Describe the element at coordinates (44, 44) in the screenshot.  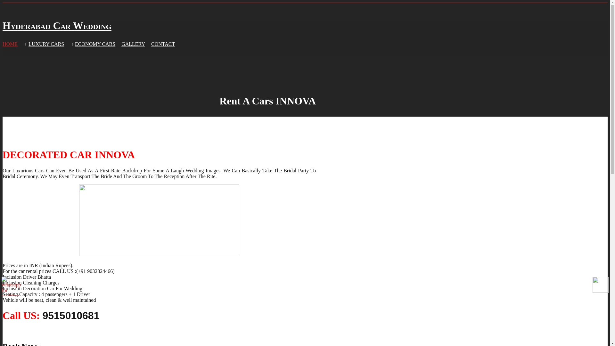
I see `LUXURY CARS` at that location.